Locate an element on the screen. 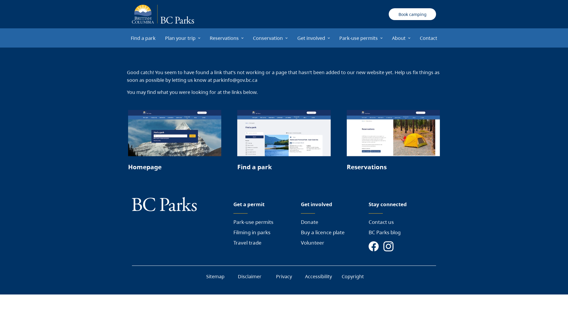 This screenshot has width=568, height=319. Find a park is located at coordinates (284, 143).